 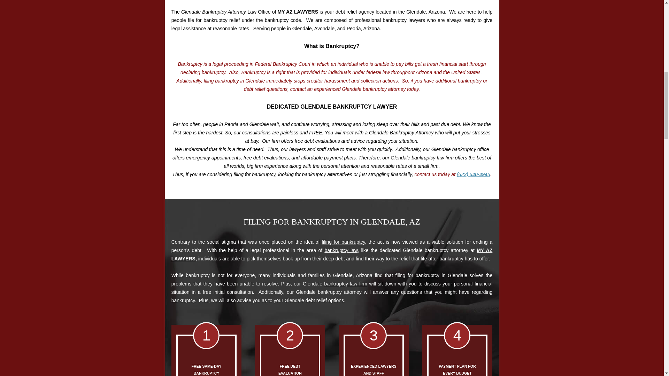 What do you see at coordinates (346, 283) in the screenshot?
I see `bankruptcy law firm` at bounding box center [346, 283].